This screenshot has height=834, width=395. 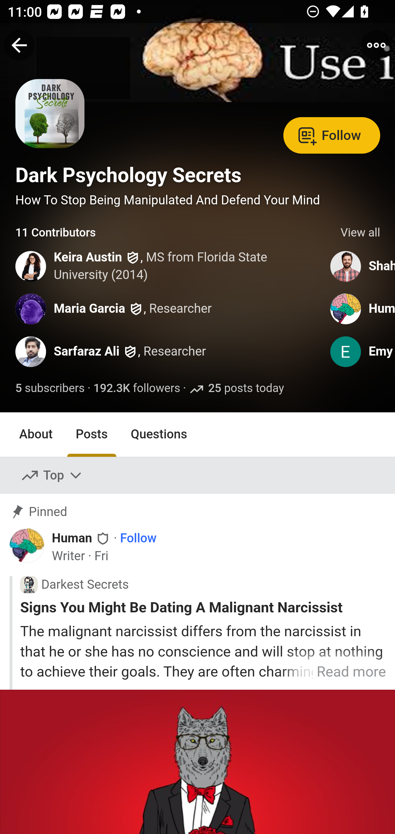 I want to click on Dark Psychology Secrets, so click(x=128, y=175).